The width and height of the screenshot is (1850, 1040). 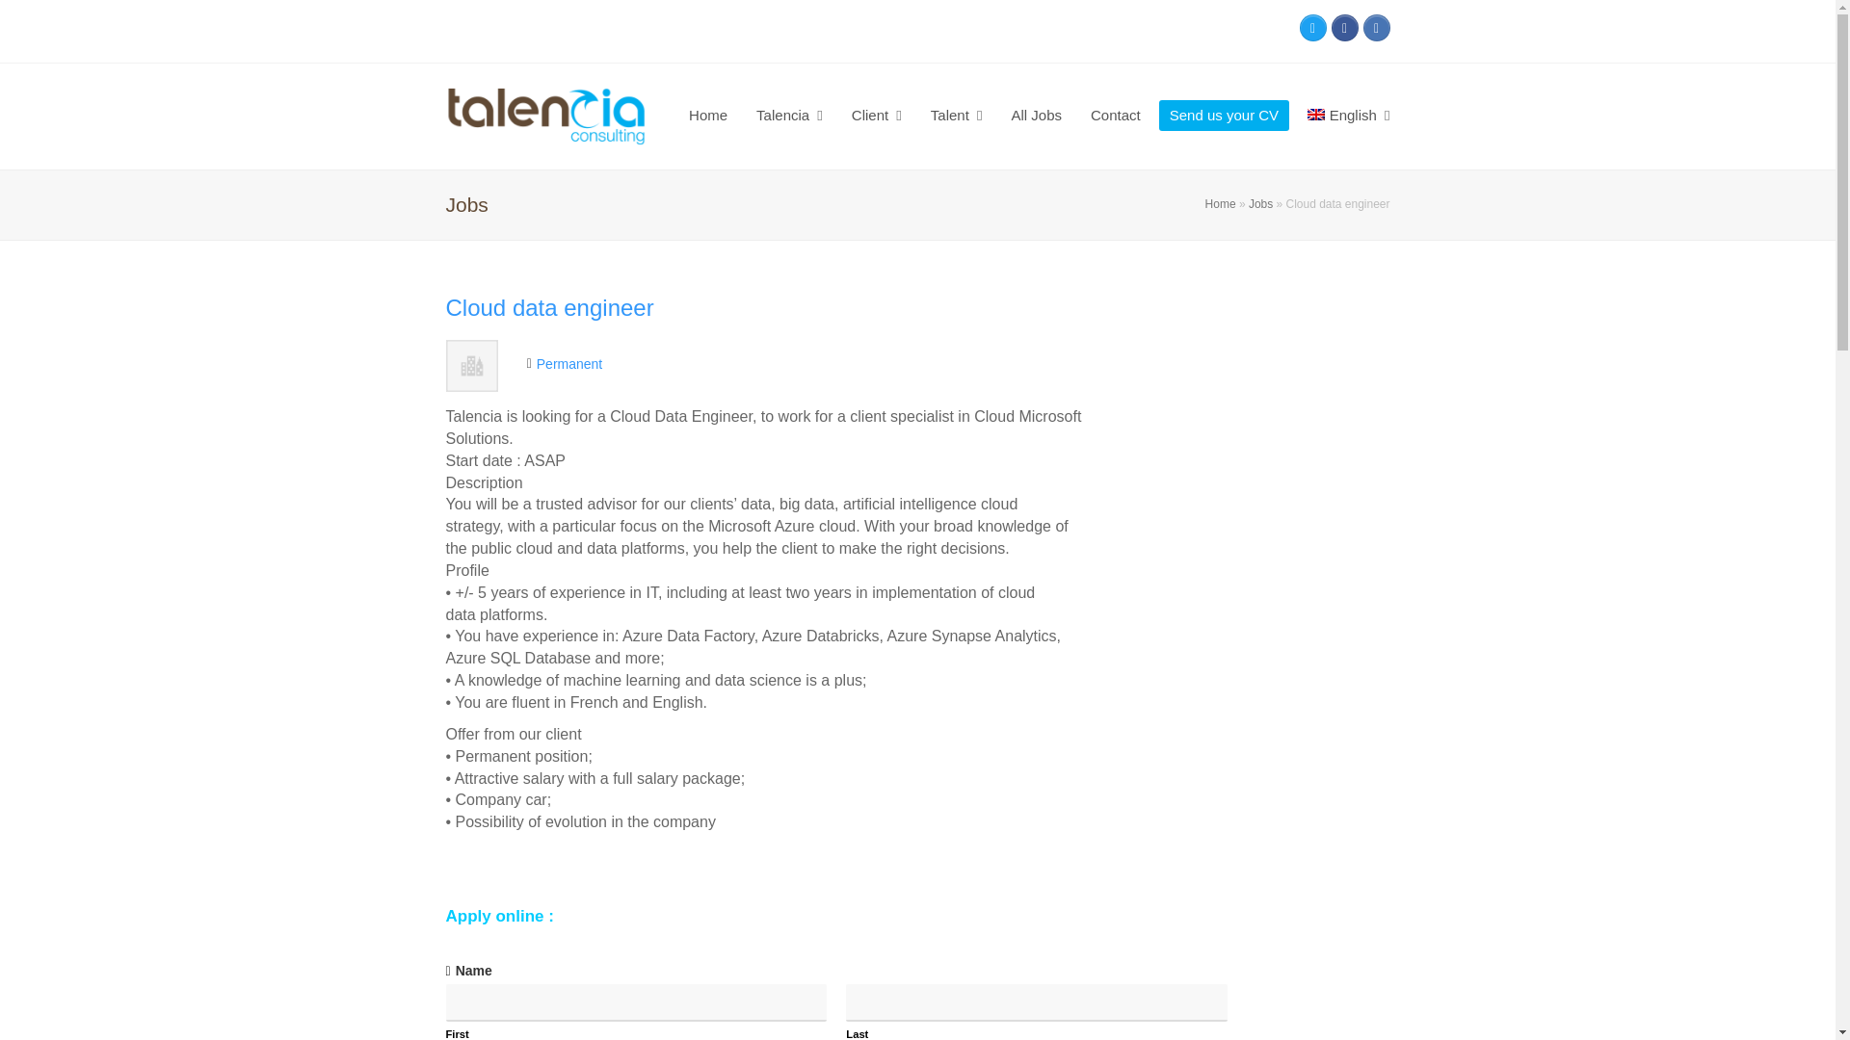 I want to click on Facebook, so click(x=1345, y=28).